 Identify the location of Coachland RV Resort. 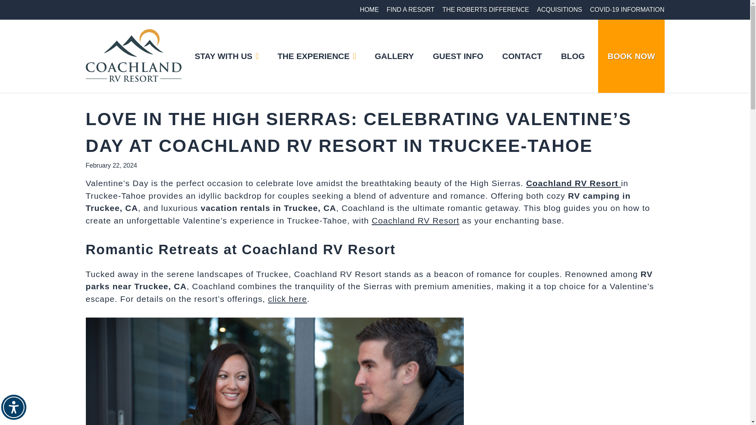
(416, 220).